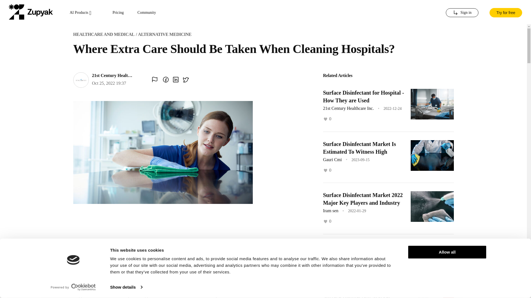 The width and height of the screenshot is (531, 298). What do you see at coordinates (126, 287) in the screenshot?
I see `Show details` at bounding box center [126, 287].